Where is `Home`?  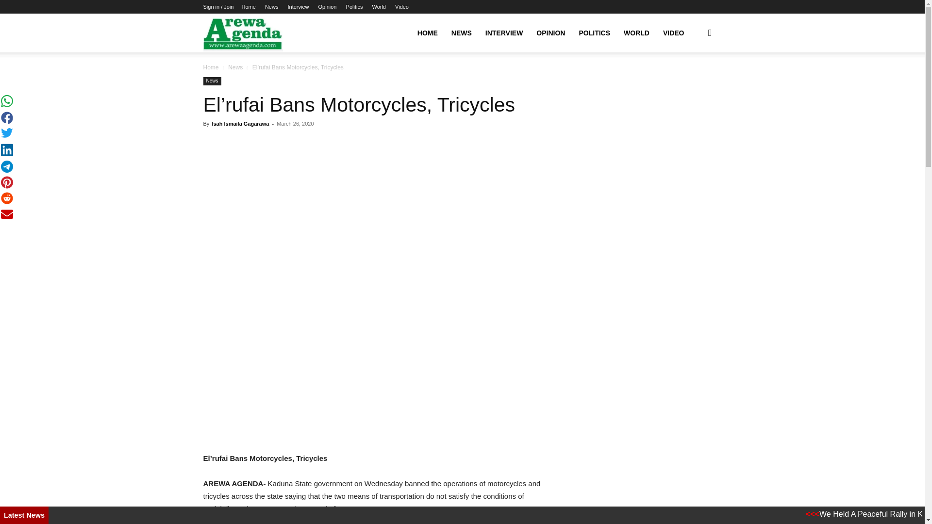
Home is located at coordinates (249, 7).